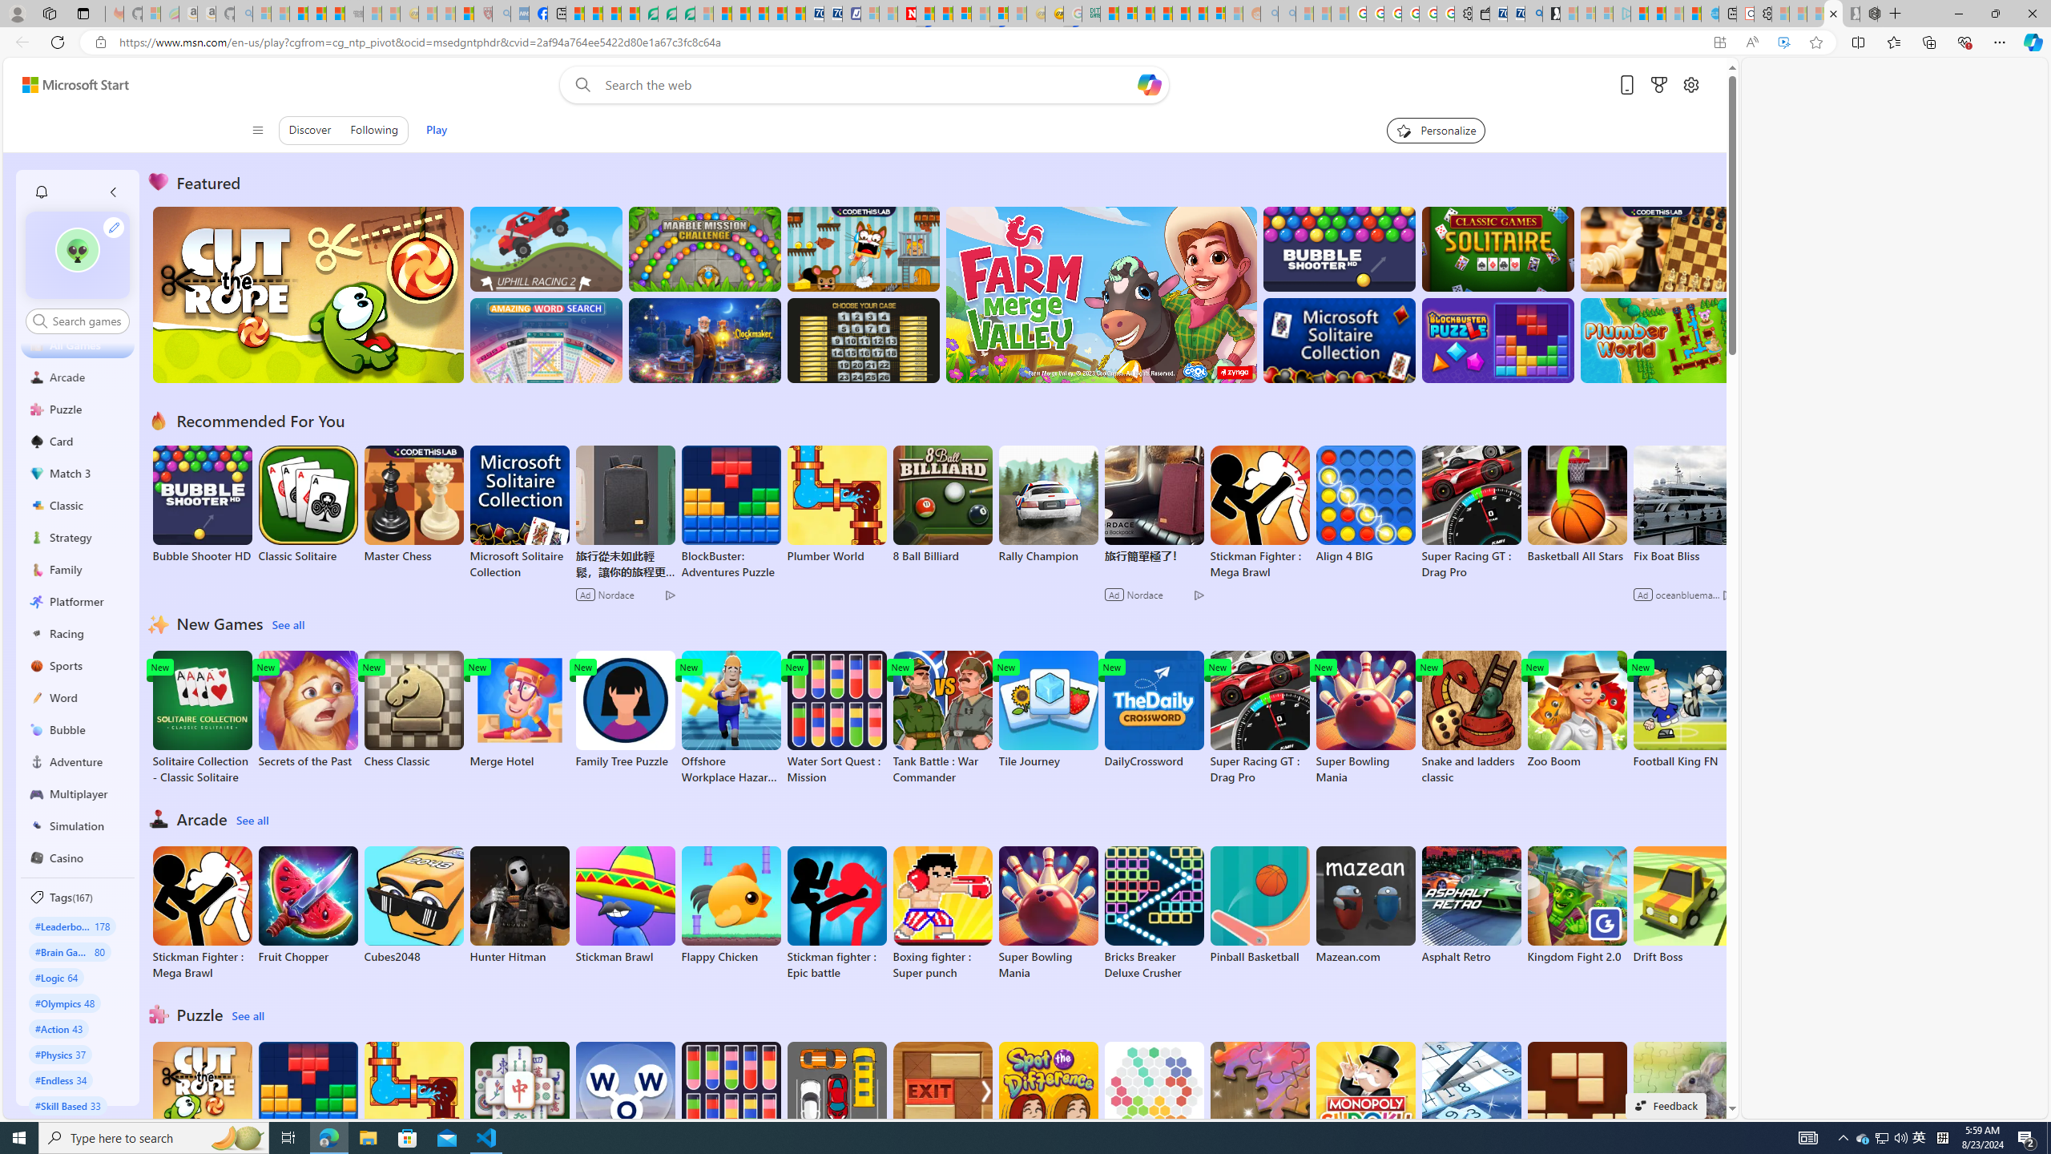 The height and width of the screenshot is (1154, 2051). Describe the element at coordinates (519, 1109) in the screenshot. I see `Solitaire Mahjong Classic` at that location.